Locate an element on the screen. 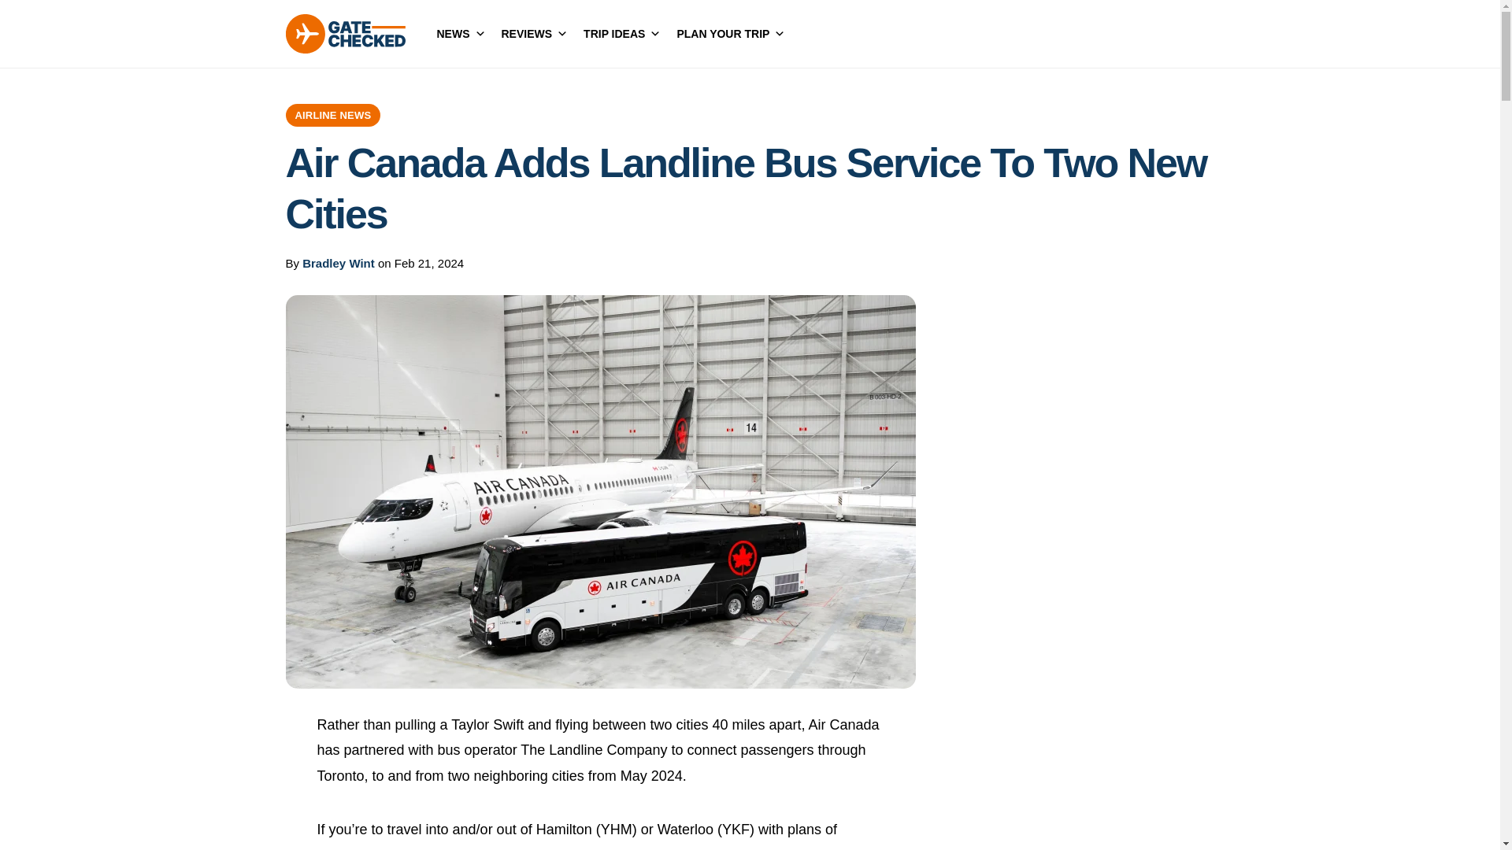 Image resolution: width=1512 pixels, height=850 pixels. Posts by Bradley Wint is located at coordinates (339, 263).